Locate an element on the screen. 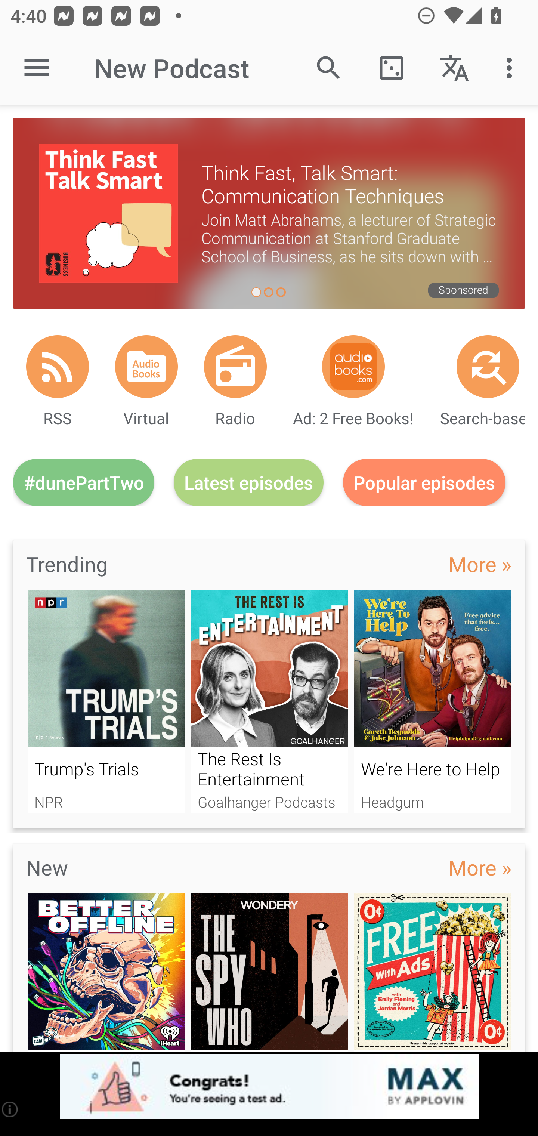 The height and width of the screenshot is (1136, 538). app-monetization is located at coordinates (269, 1087).